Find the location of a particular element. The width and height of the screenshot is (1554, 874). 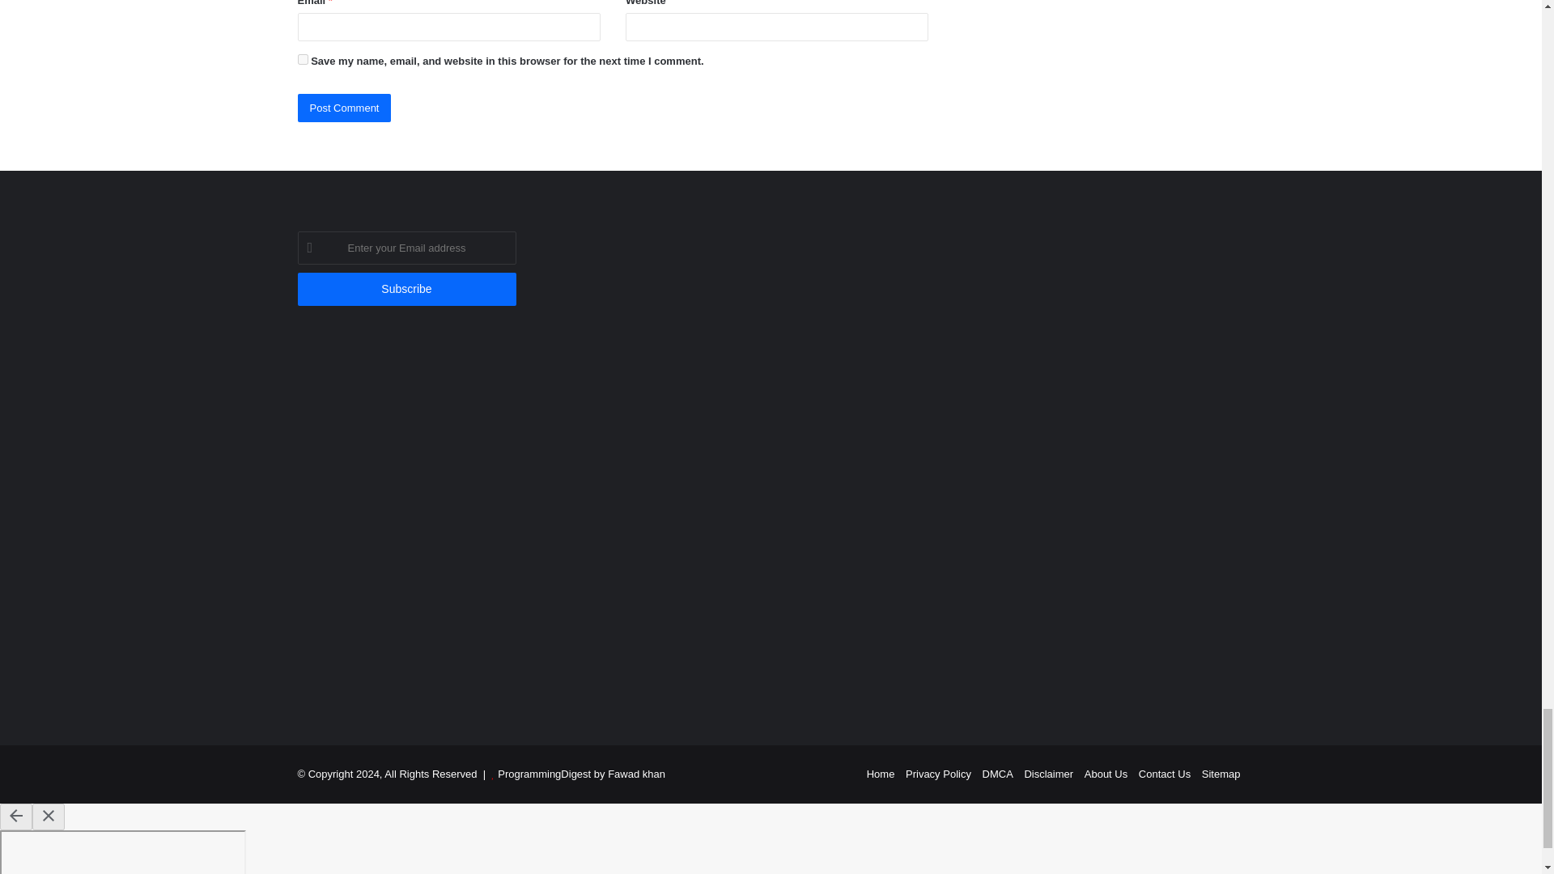

Subscribe is located at coordinates (406, 289).